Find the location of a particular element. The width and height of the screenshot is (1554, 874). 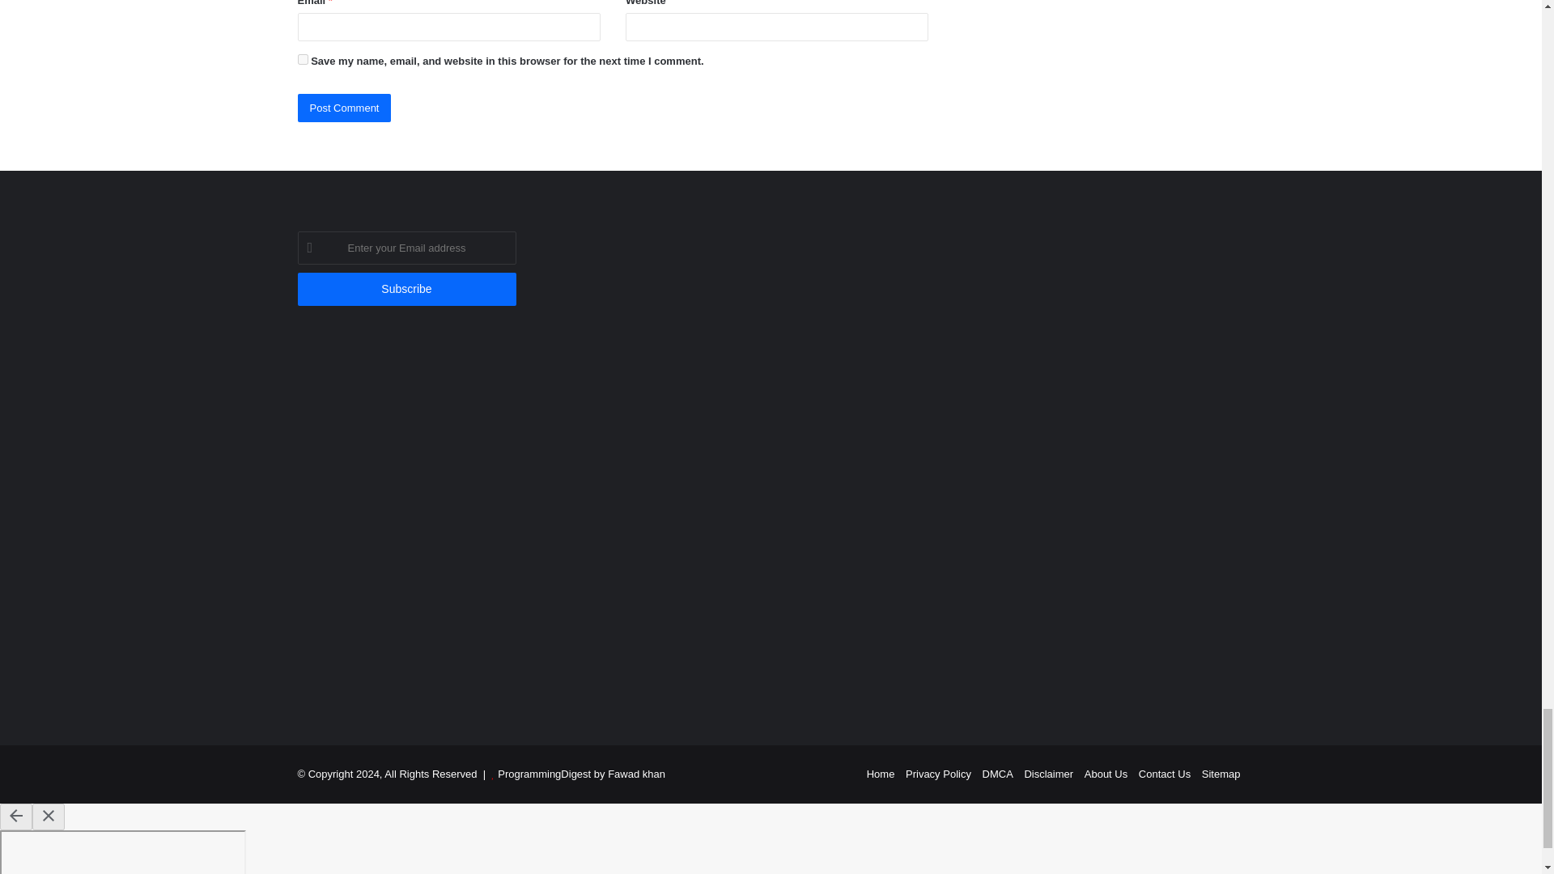

Subscribe is located at coordinates (406, 289).